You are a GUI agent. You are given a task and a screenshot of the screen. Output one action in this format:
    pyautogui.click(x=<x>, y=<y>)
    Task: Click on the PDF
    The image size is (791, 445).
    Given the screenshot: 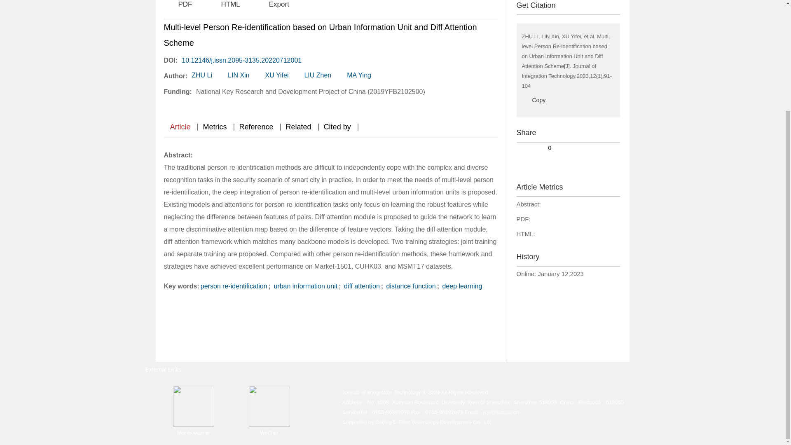 What is the action you would take?
    pyautogui.click(x=178, y=5)
    